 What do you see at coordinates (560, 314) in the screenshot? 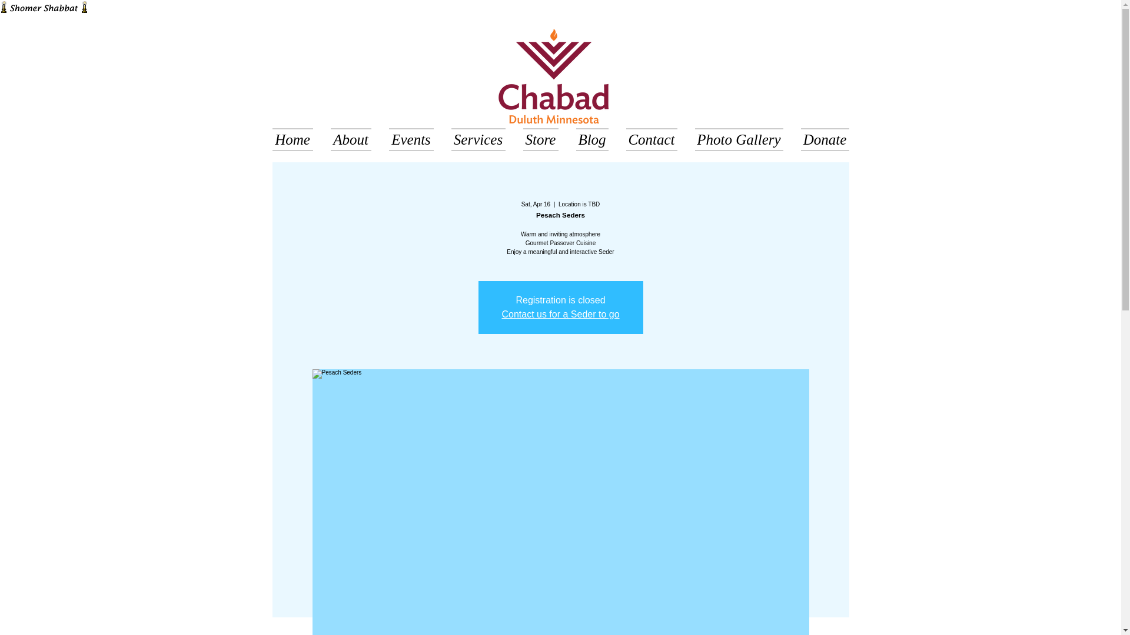
I see `Contact us for a Seder to go` at bounding box center [560, 314].